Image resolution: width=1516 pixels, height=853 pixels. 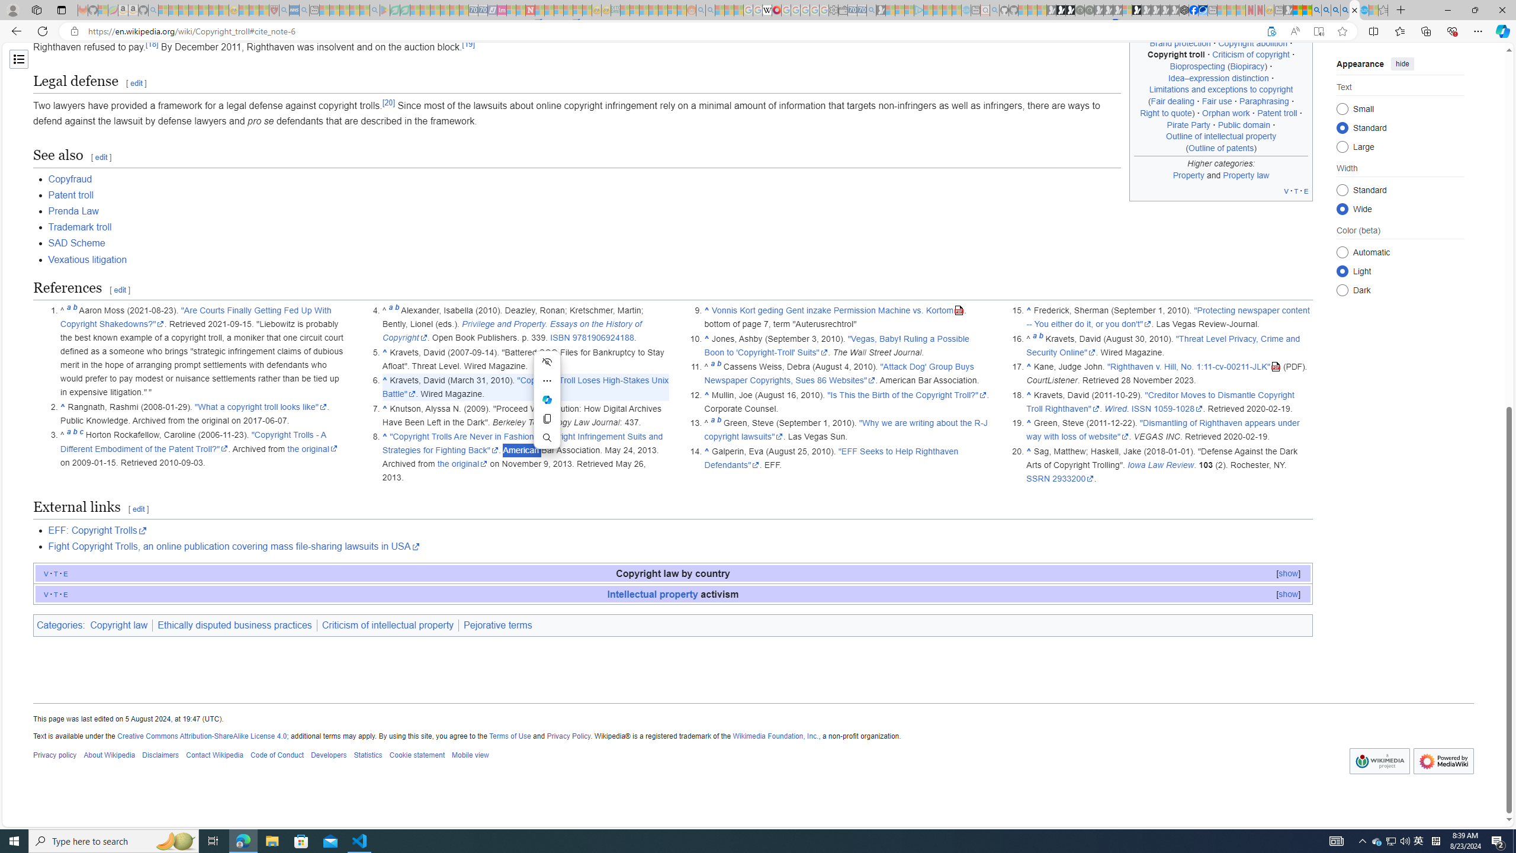 What do you see at coordinates (71, 194) in the screenshot?
I see `Patent troll` at bounding box center [71, 194].